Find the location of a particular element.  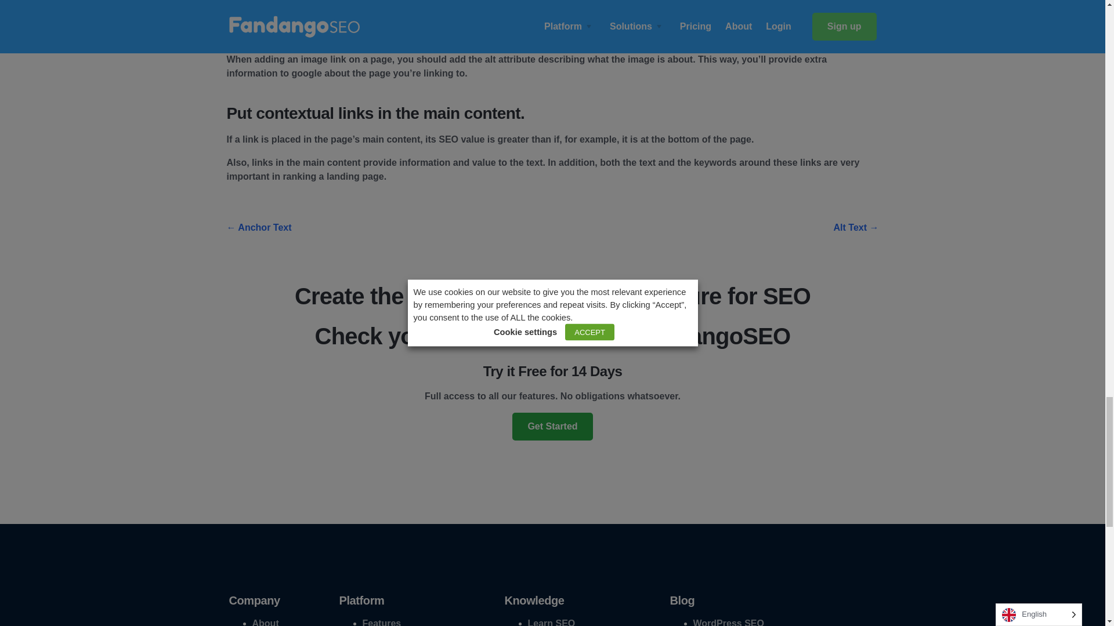

Anchor Text is located at coordinates (258, 227).